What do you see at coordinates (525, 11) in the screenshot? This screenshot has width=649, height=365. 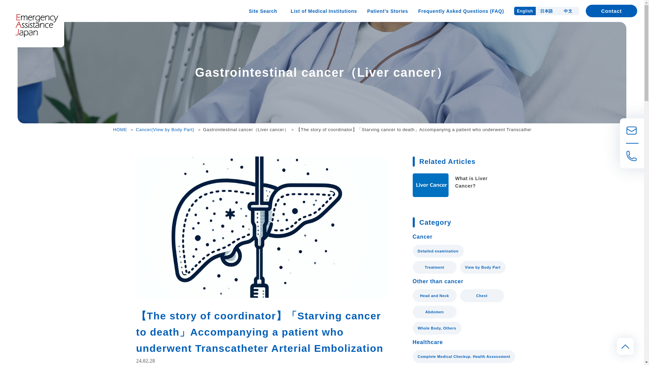 I see `English` at bounding box center [525, 11].